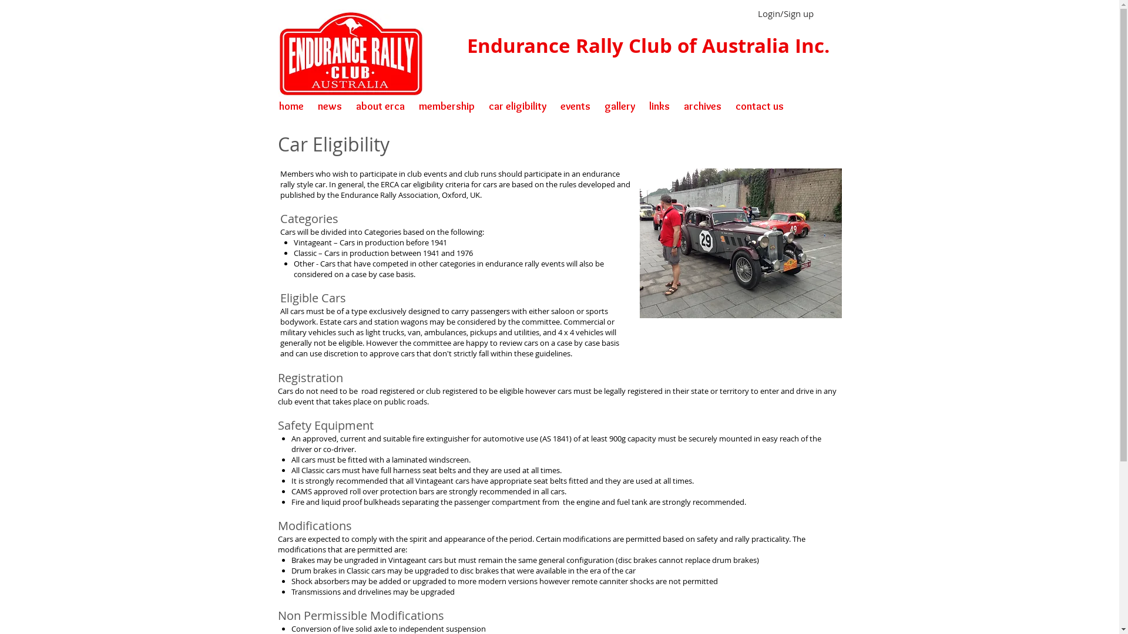  What do you see at coordinates (647, 46) in the screenshot?
I see `Endurance Rally Club of Australia Inc.` at bounding box center [647, 46].